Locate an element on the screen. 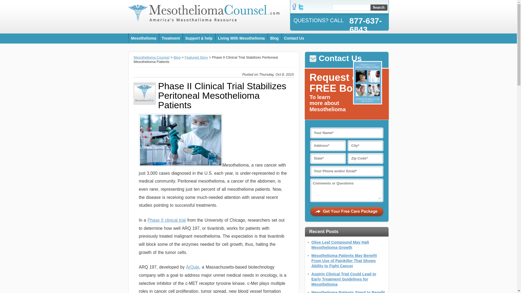  Search is located at coordinates (378, 7).